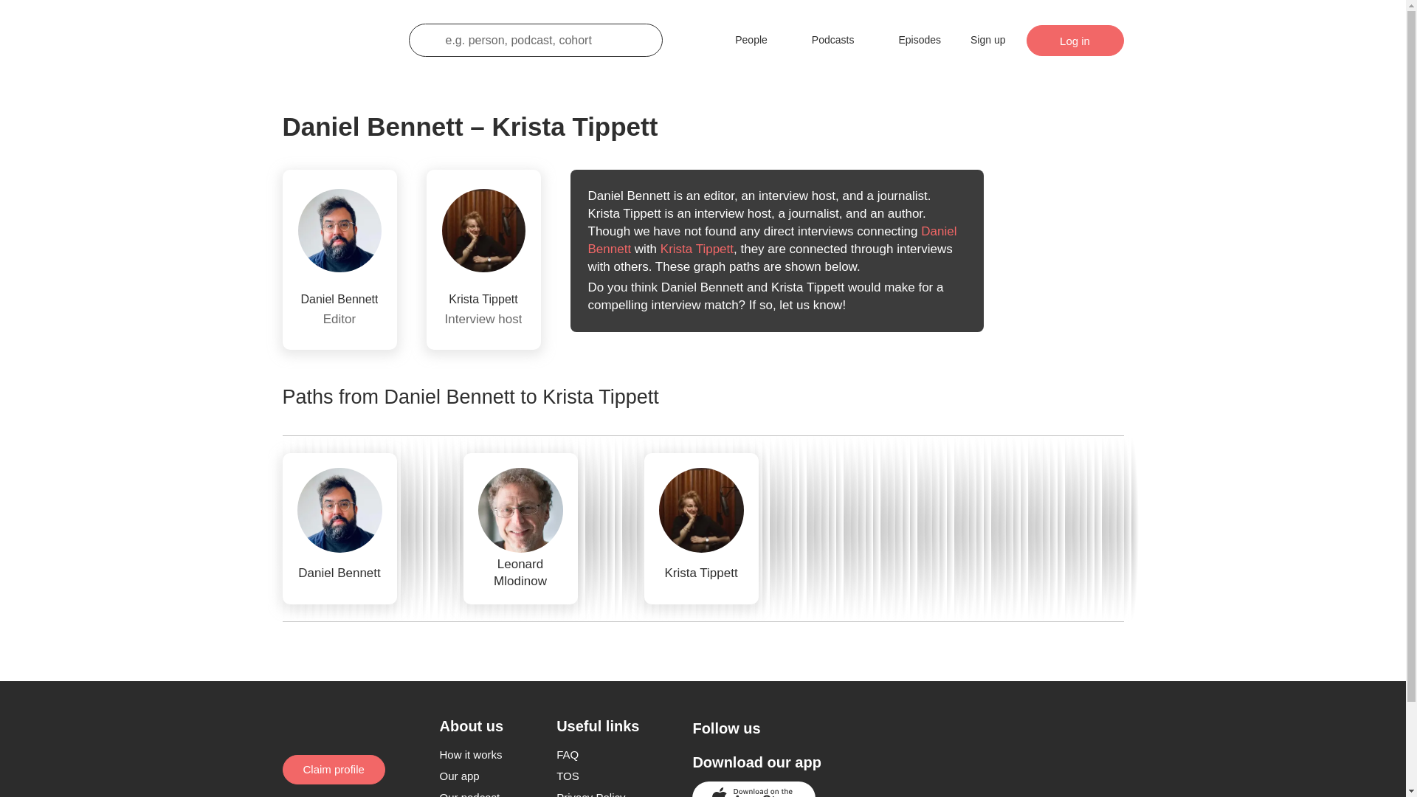  Describe the element at coordinates (822, 40) in the screenshot. I see `Podcasts` at that location.